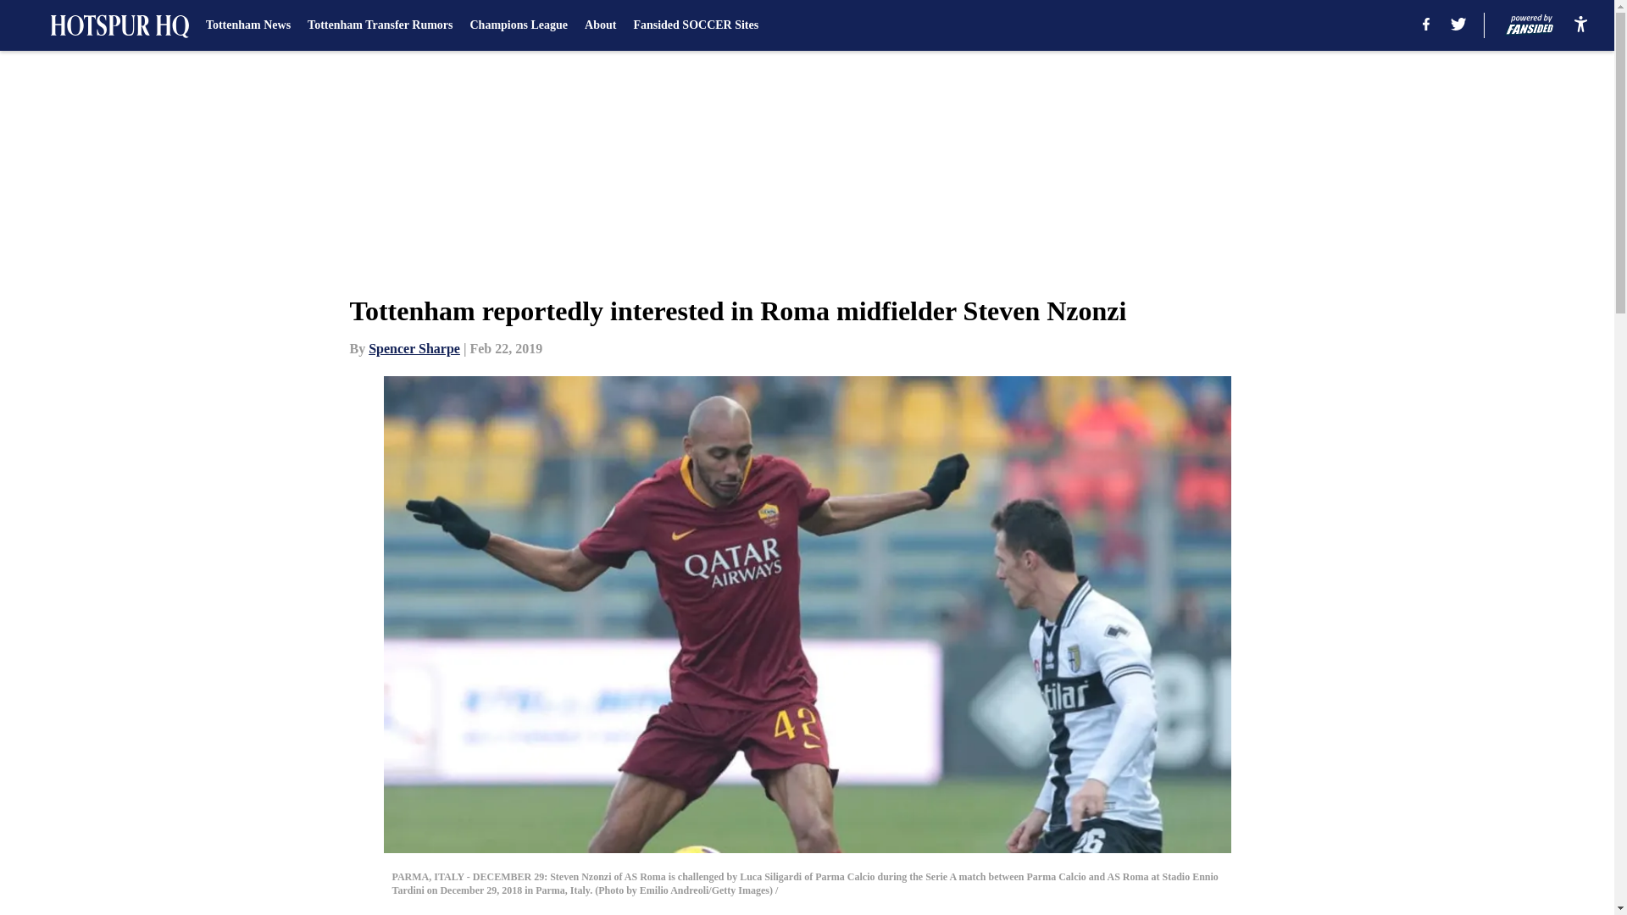 This screenshot has height=915, width=1627. Describe the element at coordinates (695, 25) in the screenshot. I see `Fansided SOCCER Sites` at that location.